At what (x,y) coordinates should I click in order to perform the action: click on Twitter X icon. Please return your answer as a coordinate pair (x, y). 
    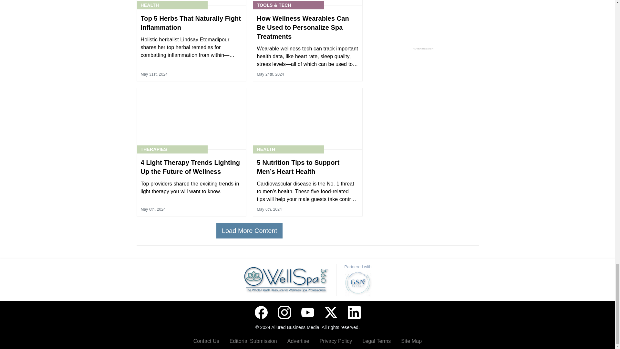
    Looking at the image, I should click on (331, 312).